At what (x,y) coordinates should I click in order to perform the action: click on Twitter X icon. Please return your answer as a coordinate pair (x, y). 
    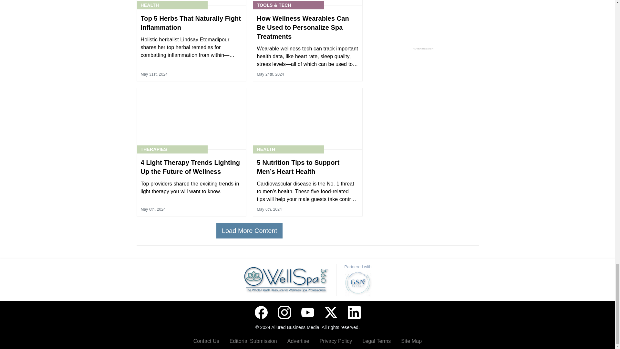
    Looking at the image, I should click on (331, 312).